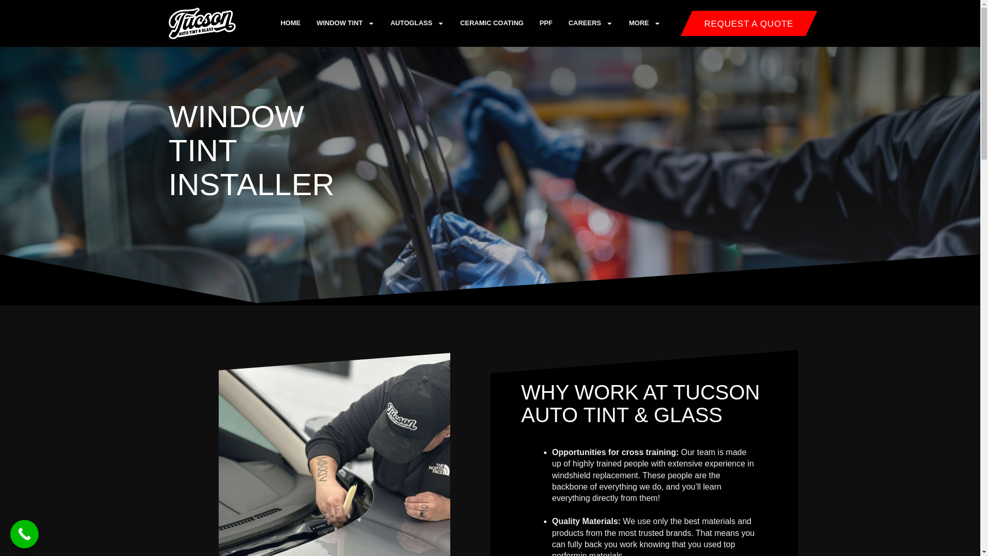 The image size is (988, 556). Describe the element at coordinates (591, 23) in the screenshot. I see `CAREERS` at that location.